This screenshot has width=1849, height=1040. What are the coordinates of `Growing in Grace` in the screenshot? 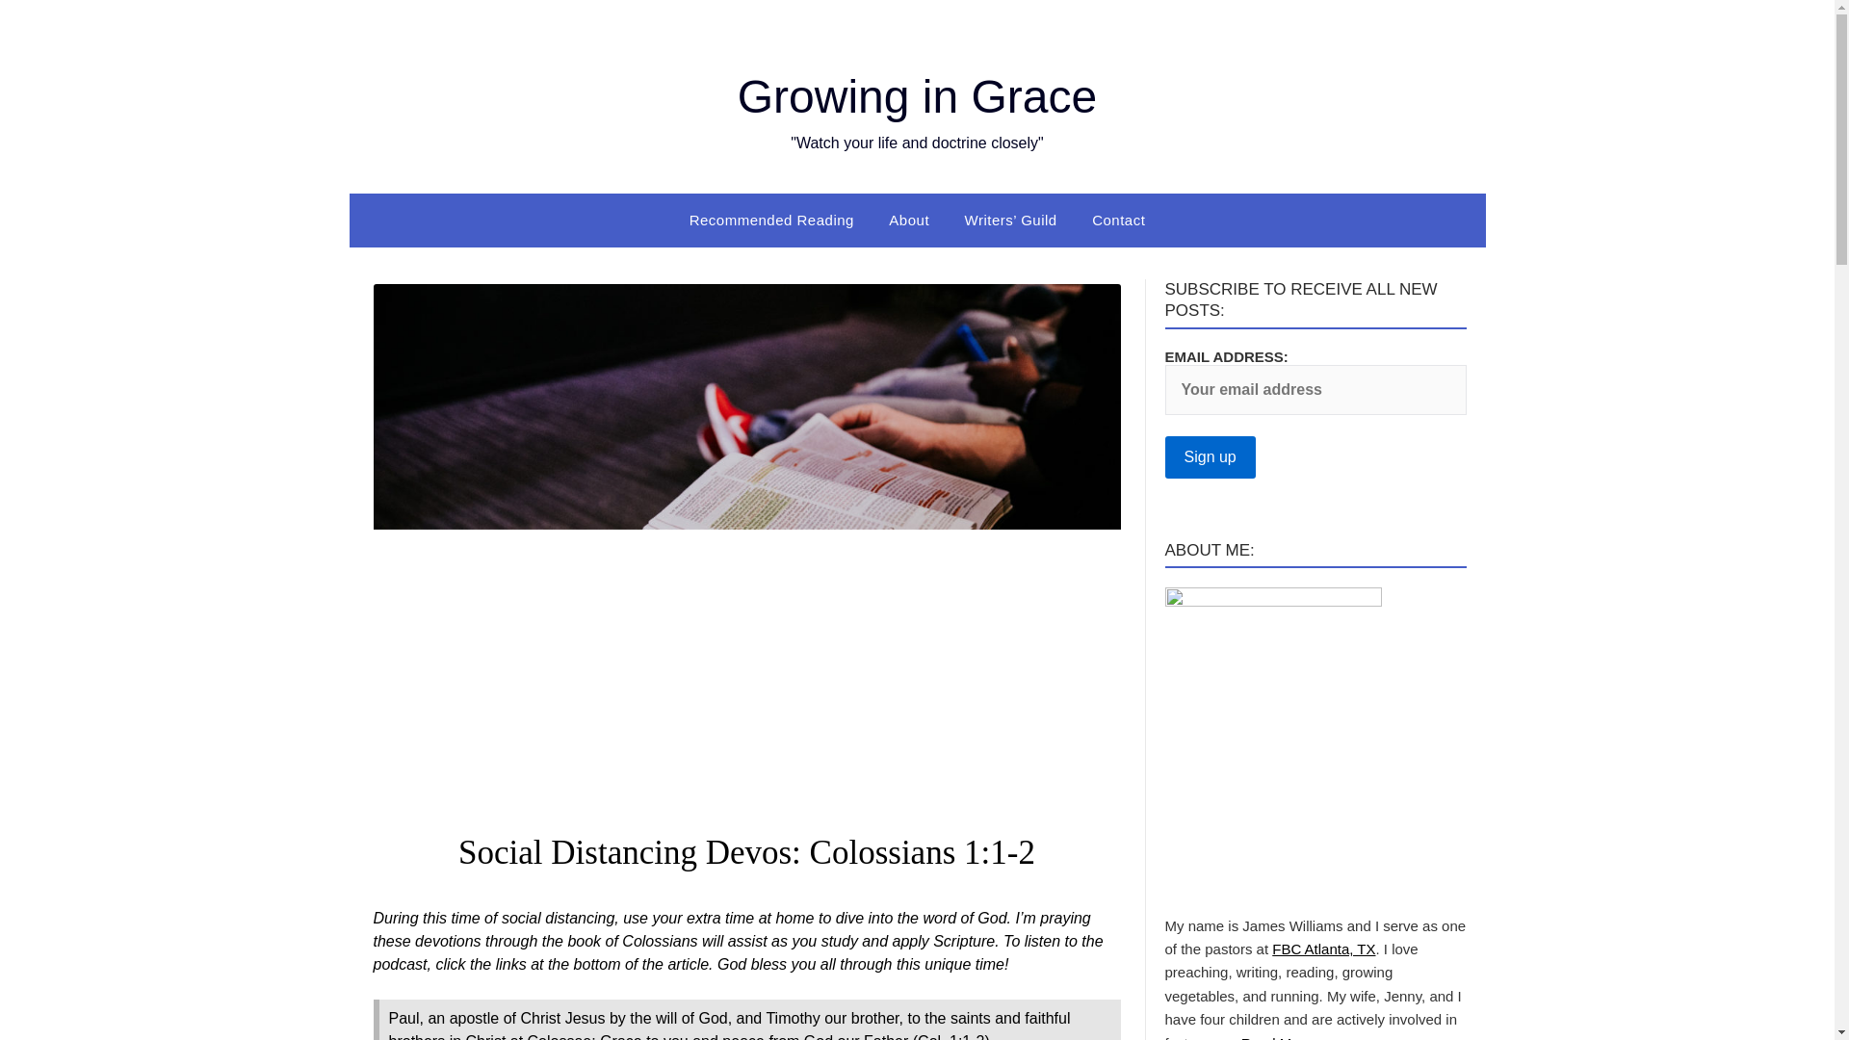 It's located at (917, 96).